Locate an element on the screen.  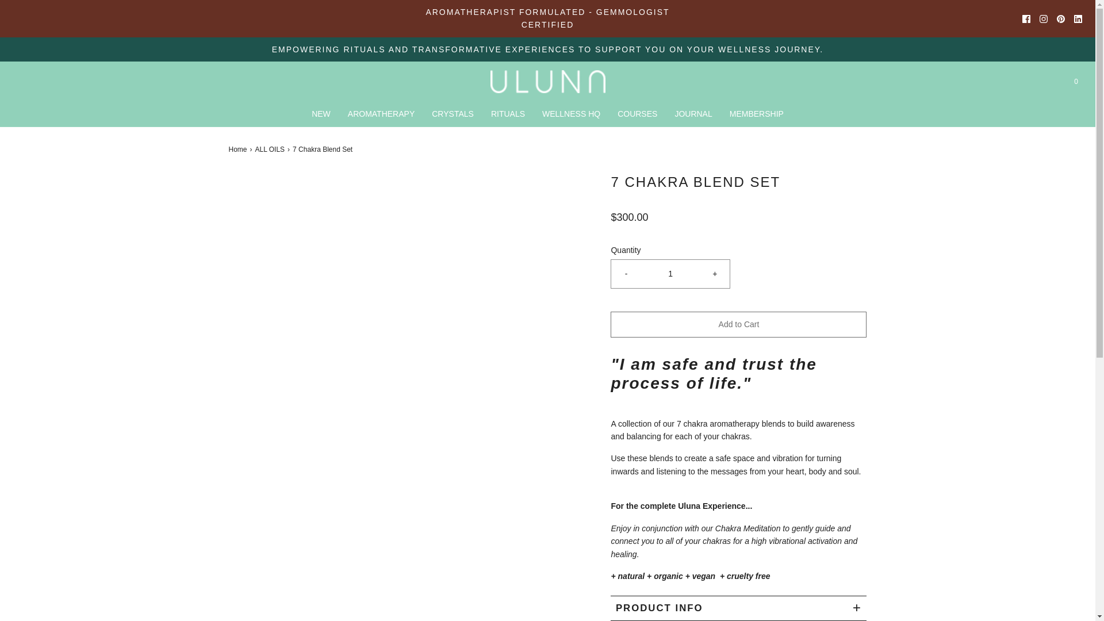
INSTAGRAM ICON is located at coordinates (1044, 18).